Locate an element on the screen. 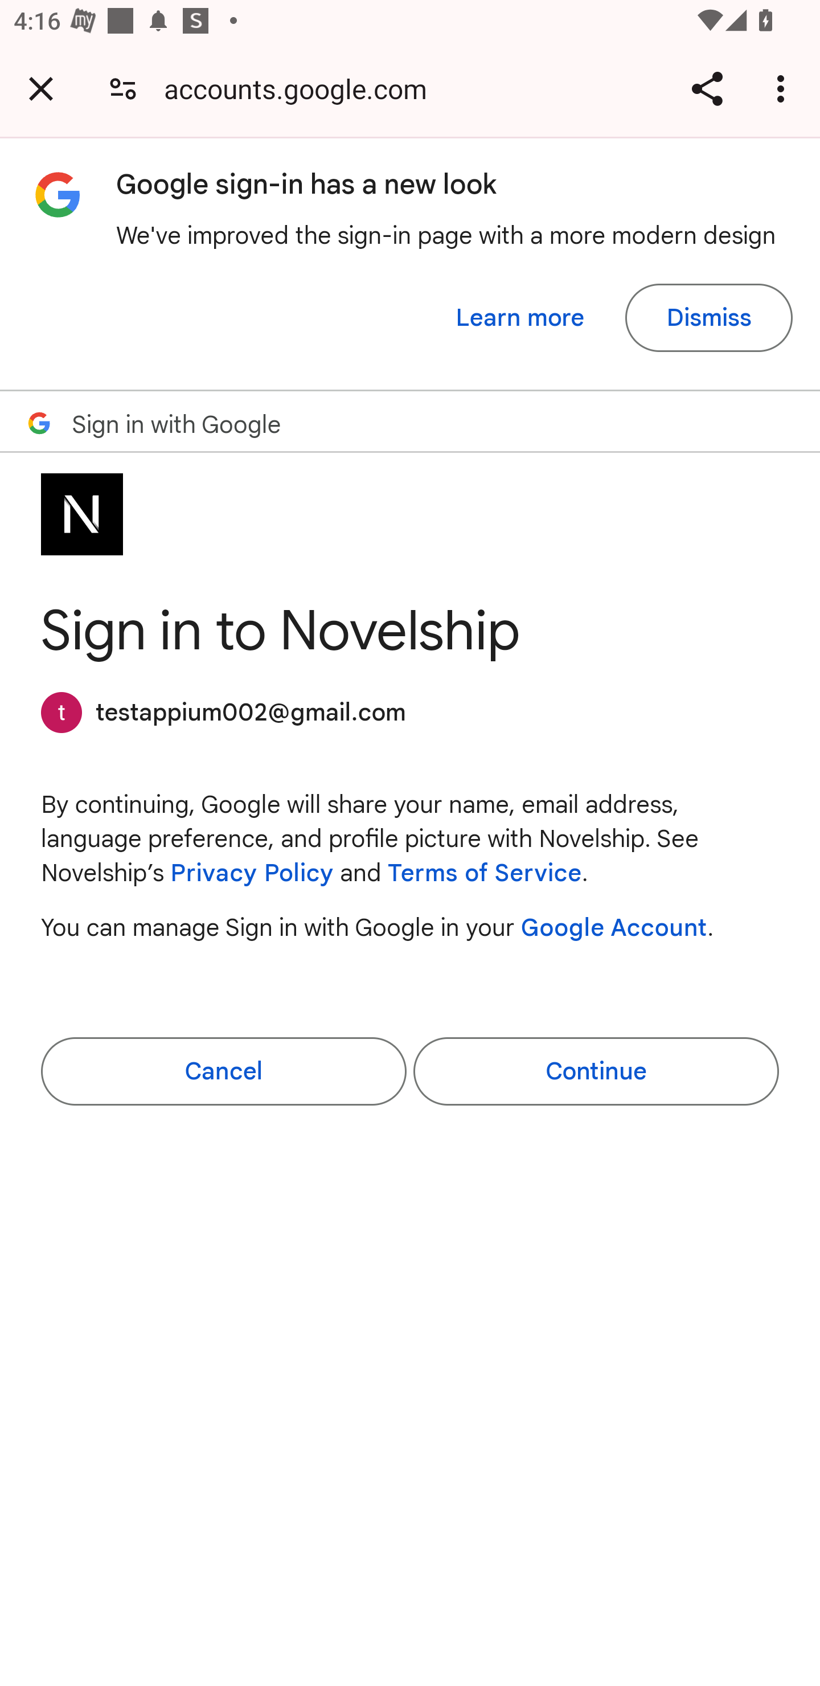 This screenshot has width=820, height=1686. Customize and control Google Chrome is located at coordinates (784, 88).